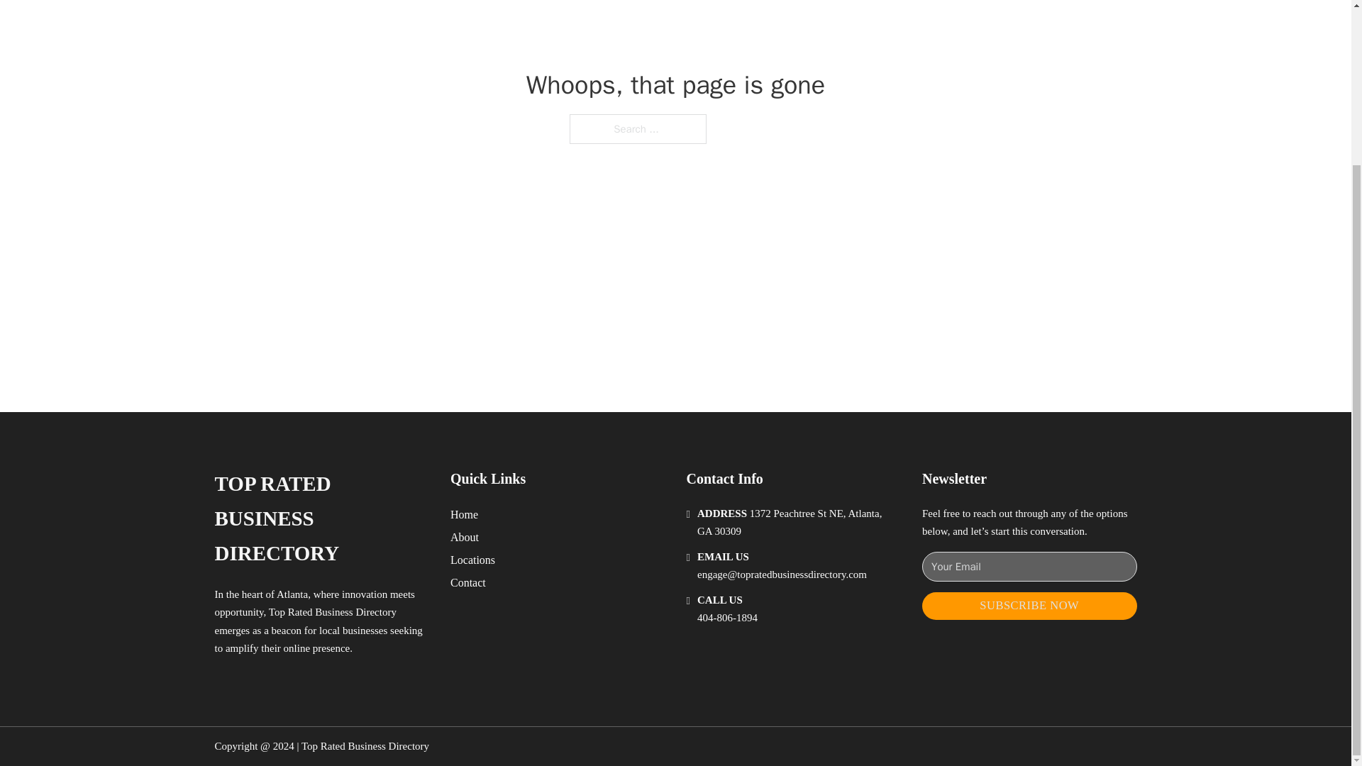 The width and height of the screenshot is (1362, 766). What do you see at coordinates (472, 560) in the screenshot?
I see `Locations` at bounding box center [472, 560].